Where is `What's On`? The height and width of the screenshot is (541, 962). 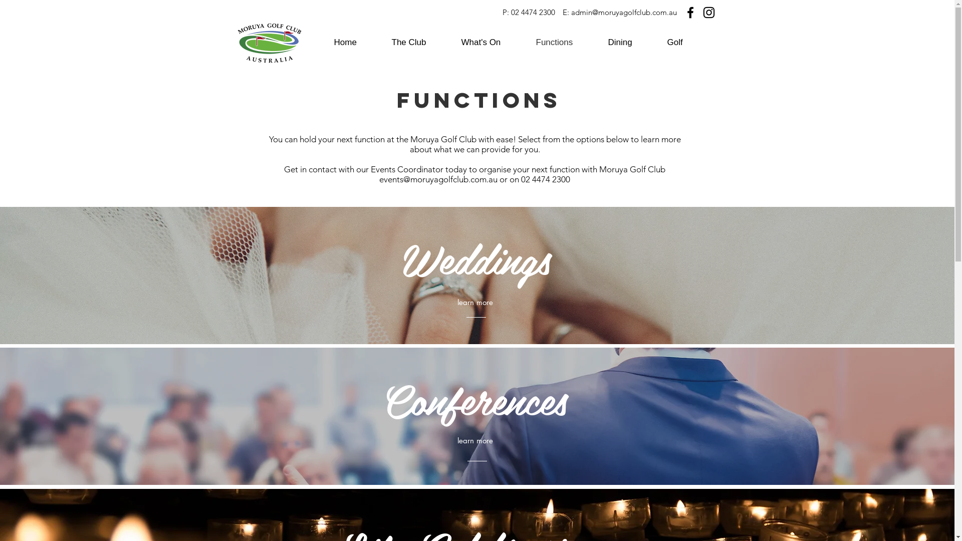
What's On is located at coordinates (491, 42).